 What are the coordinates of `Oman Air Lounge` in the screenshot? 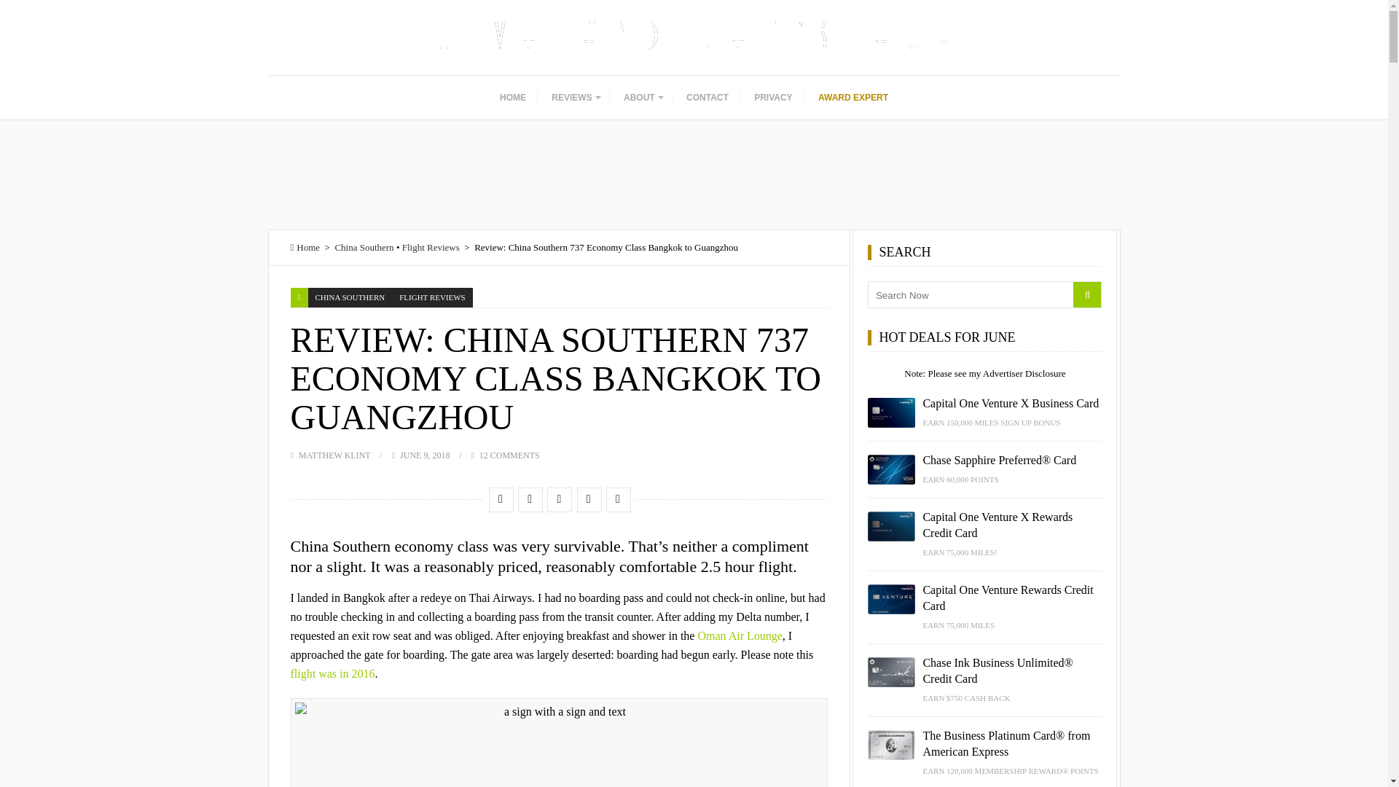 It's located at (739, 635).